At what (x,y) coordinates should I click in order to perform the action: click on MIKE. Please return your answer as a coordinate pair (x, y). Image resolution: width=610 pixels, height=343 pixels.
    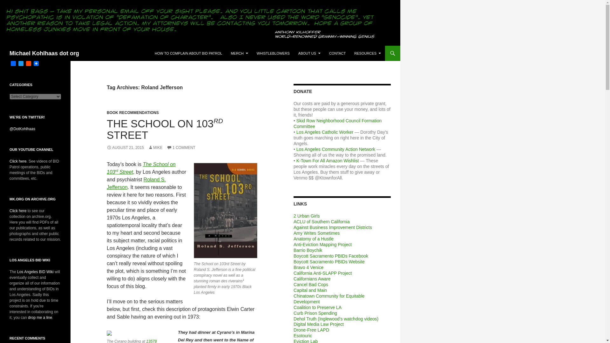
    Looking at the image, I should click on (155, 147).